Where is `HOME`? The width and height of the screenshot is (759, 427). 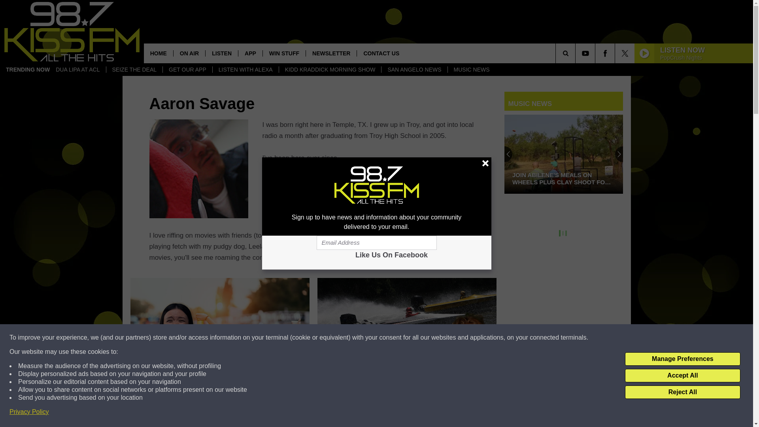 HOME is located at coordinates (158, 53).